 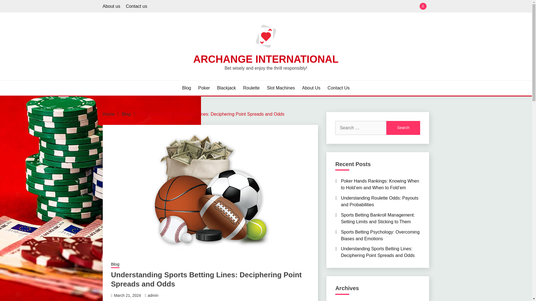 I want to click on Roulette, so click(x=252, y=88).